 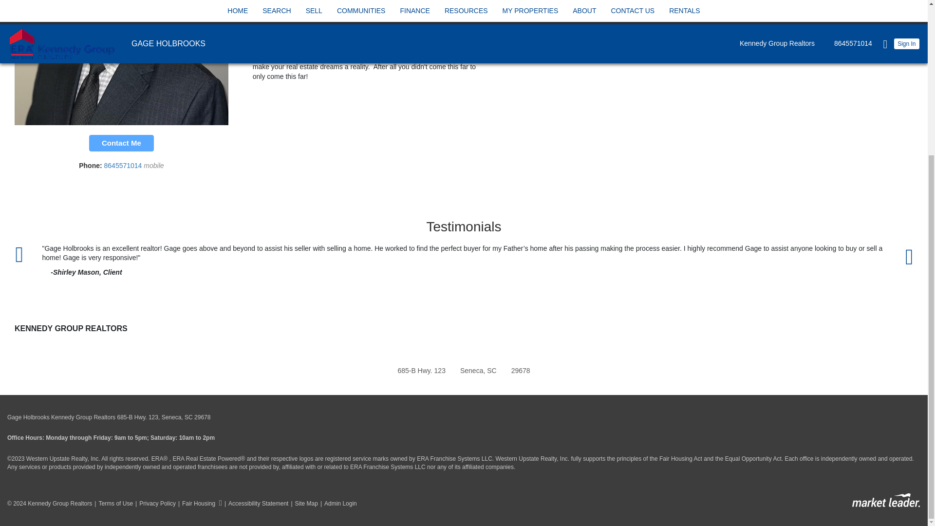 What do you see at coordinates (154, 504) in the screenshot?
I see `Privacy Policy` at bounding box center [154, 504].